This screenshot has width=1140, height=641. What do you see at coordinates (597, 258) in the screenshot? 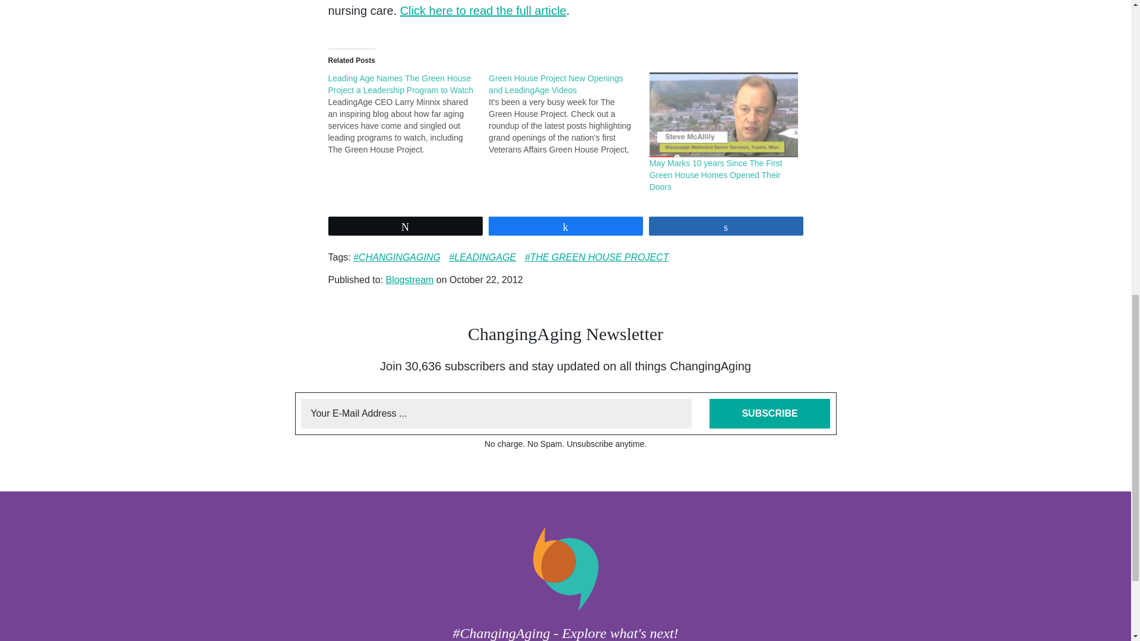
I see `THE GREEN HOUSE PROJECT` at bounding box center [597, 258].